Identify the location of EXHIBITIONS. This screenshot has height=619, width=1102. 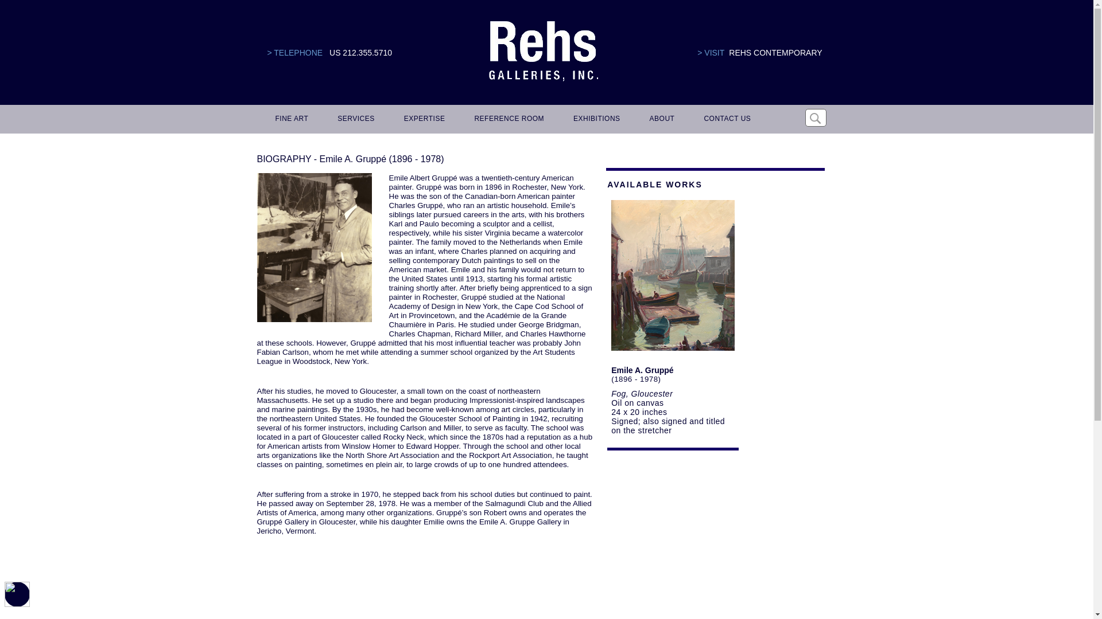
(595, 119).